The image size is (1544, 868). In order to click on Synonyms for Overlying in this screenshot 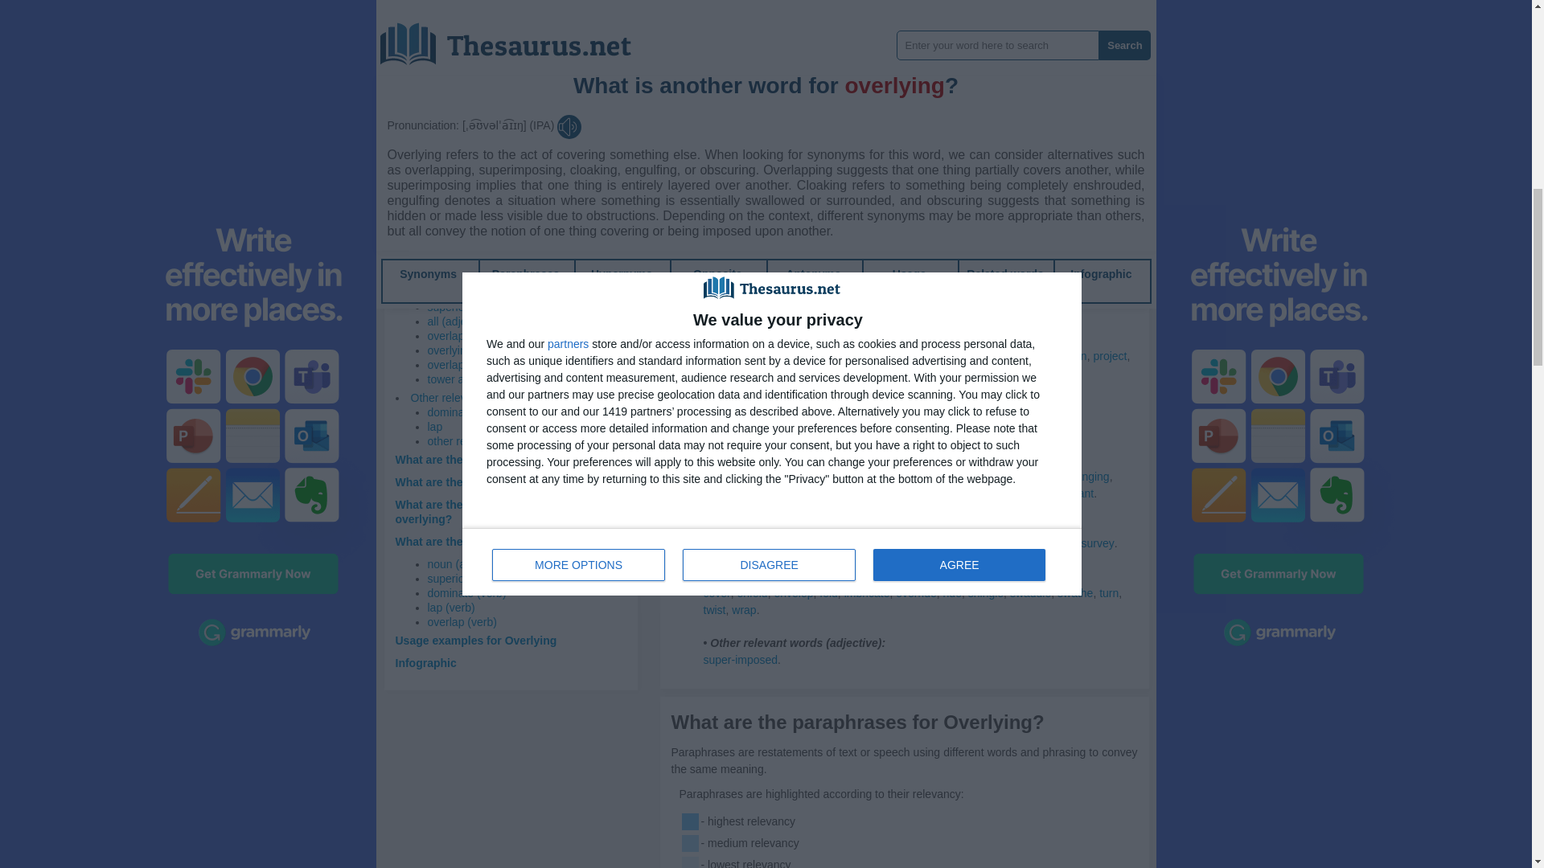, I will do `click(909, 64)`.